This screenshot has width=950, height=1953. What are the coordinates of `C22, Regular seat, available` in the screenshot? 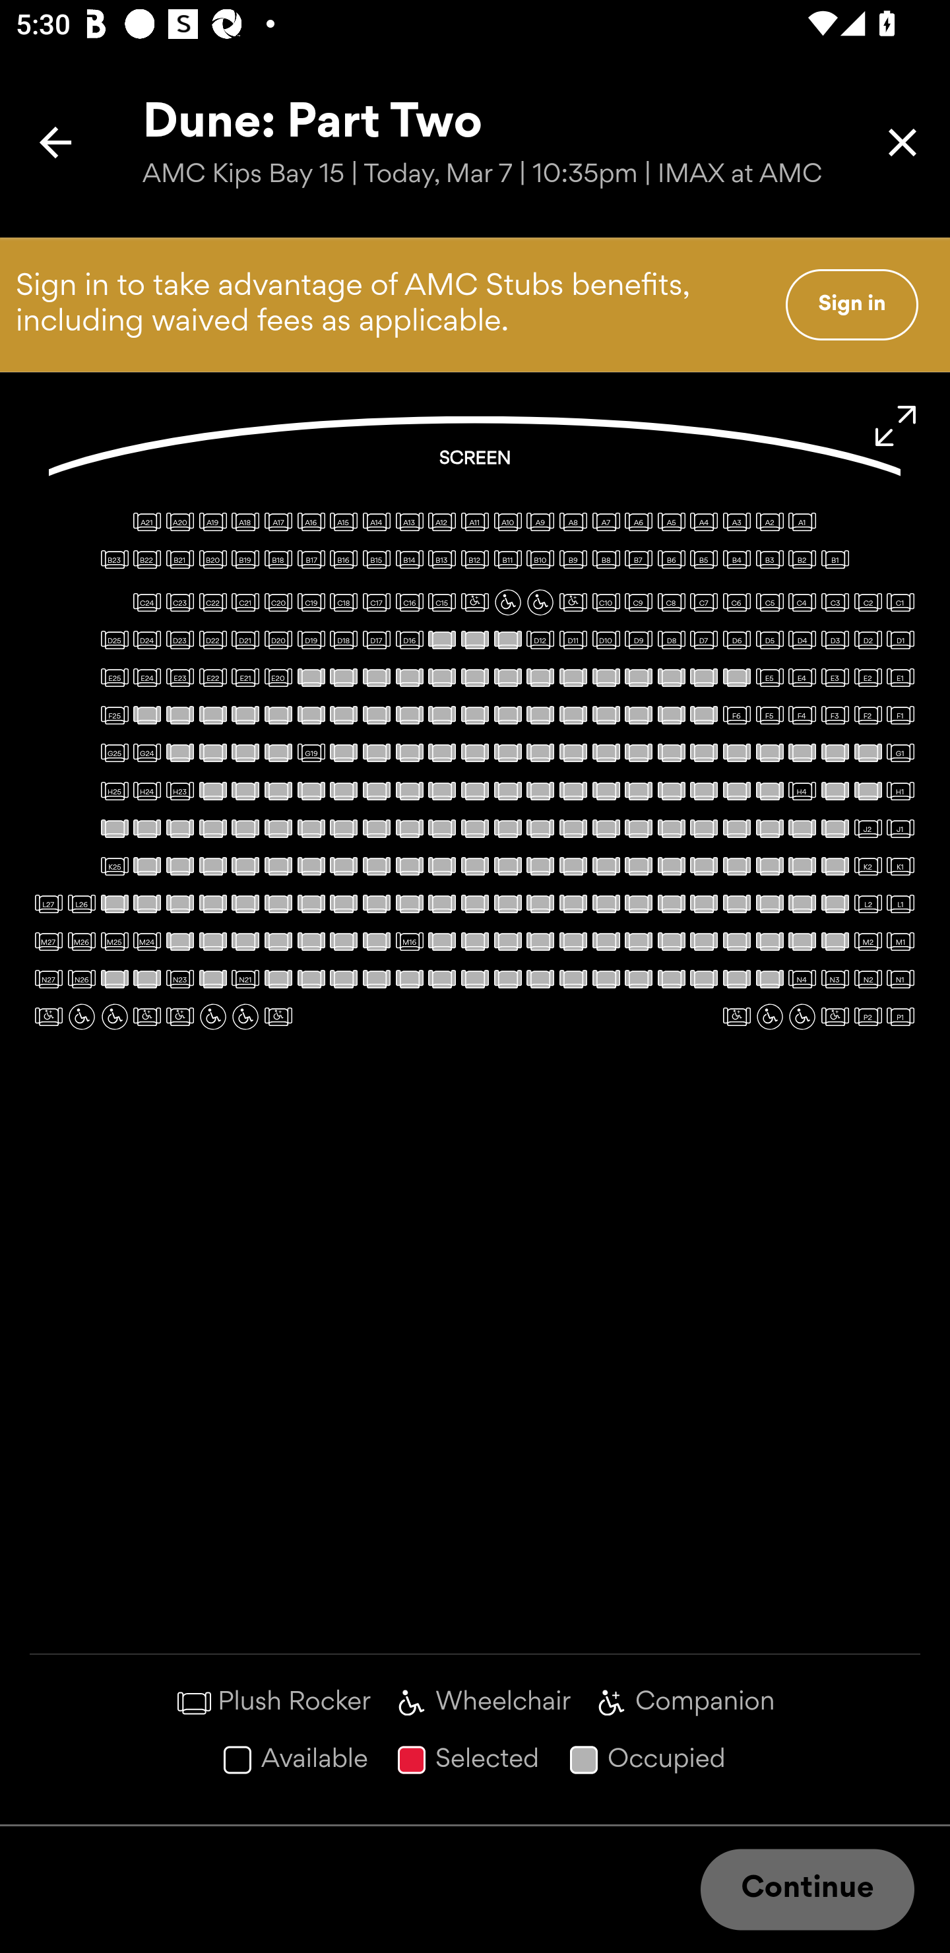 It's located at (213, 602).